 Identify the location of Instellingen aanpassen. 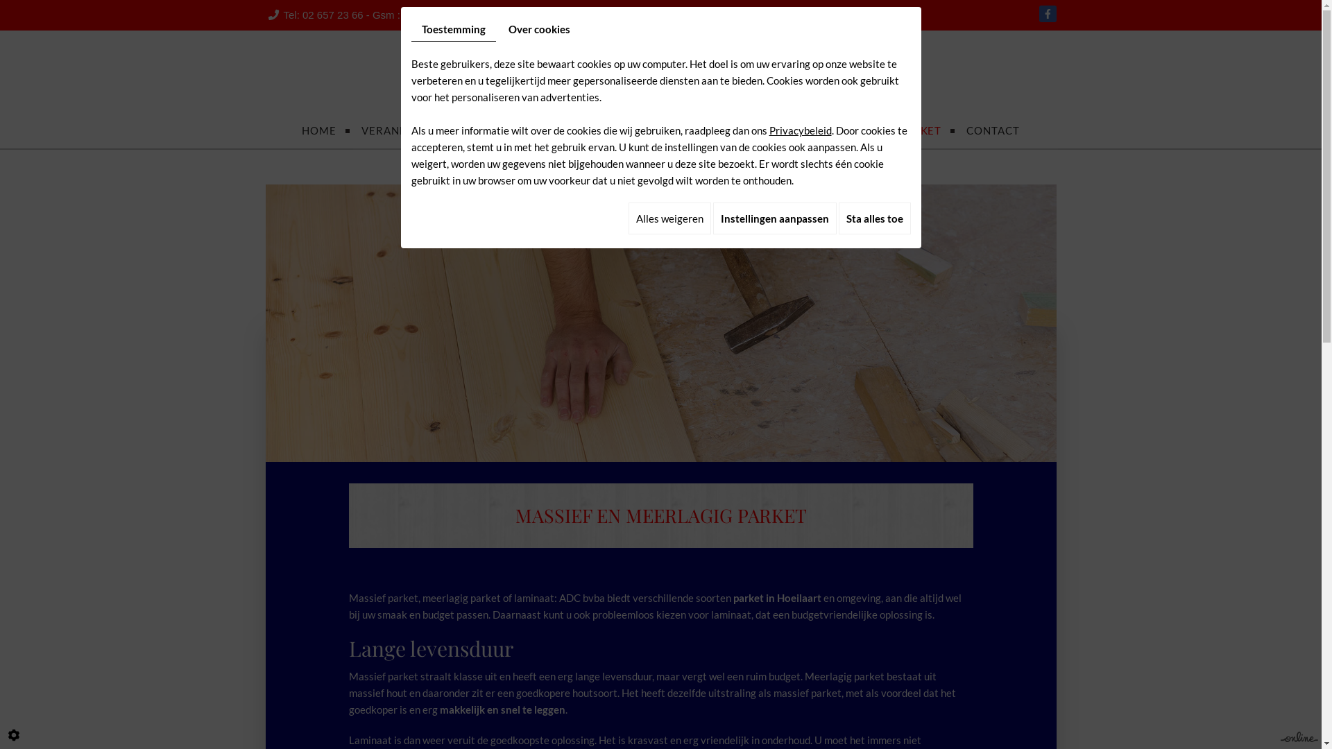
(775, 218).